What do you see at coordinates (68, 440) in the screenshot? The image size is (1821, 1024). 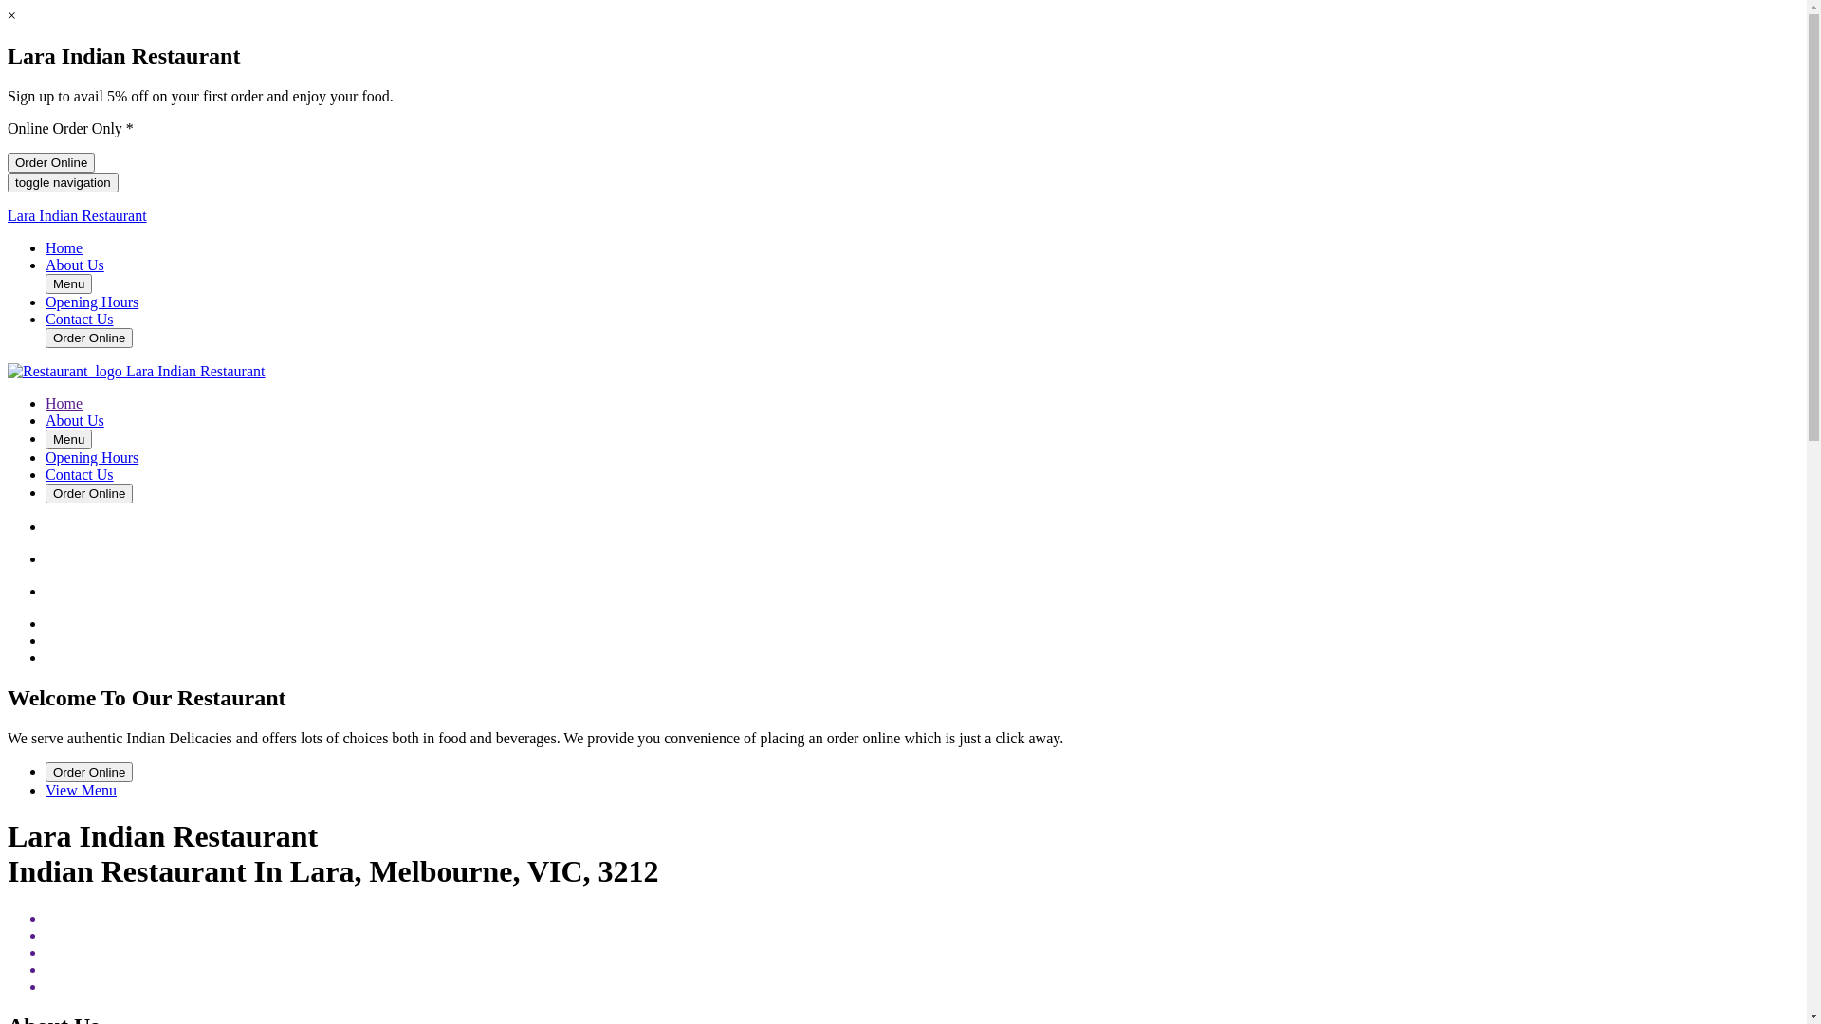 I see `Menu` at bounding box center [68, 440].